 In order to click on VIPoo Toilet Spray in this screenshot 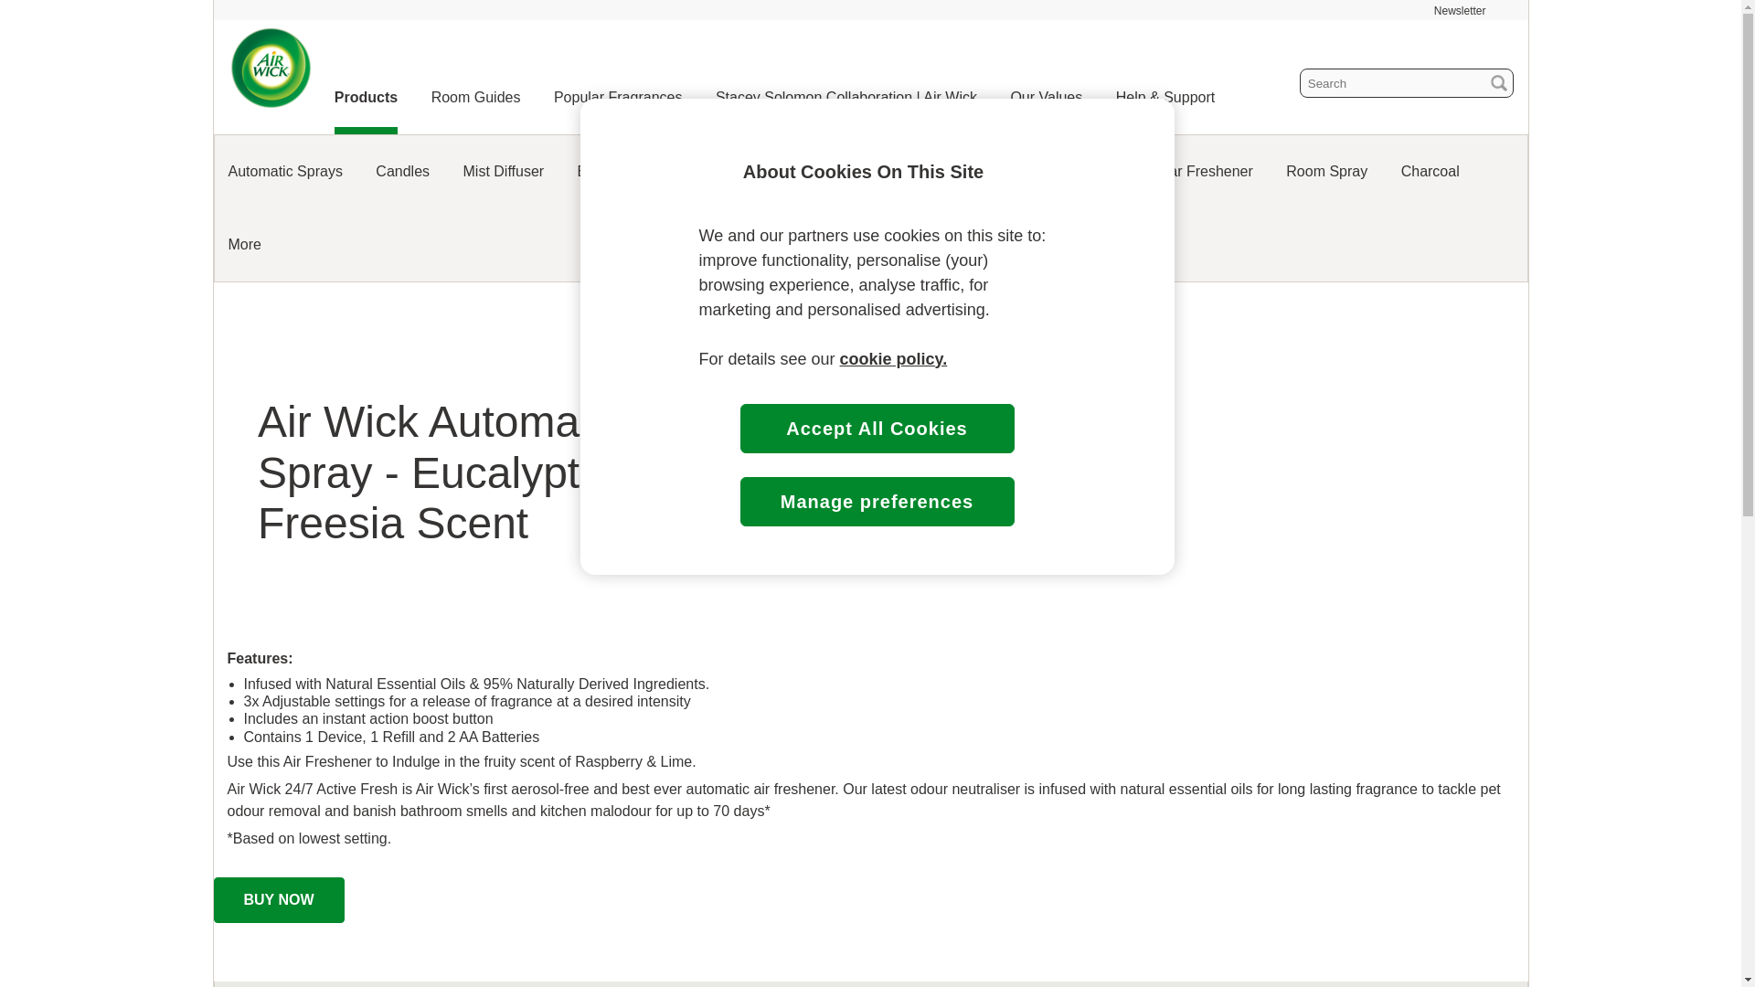, I will do `click(911, 171)`.